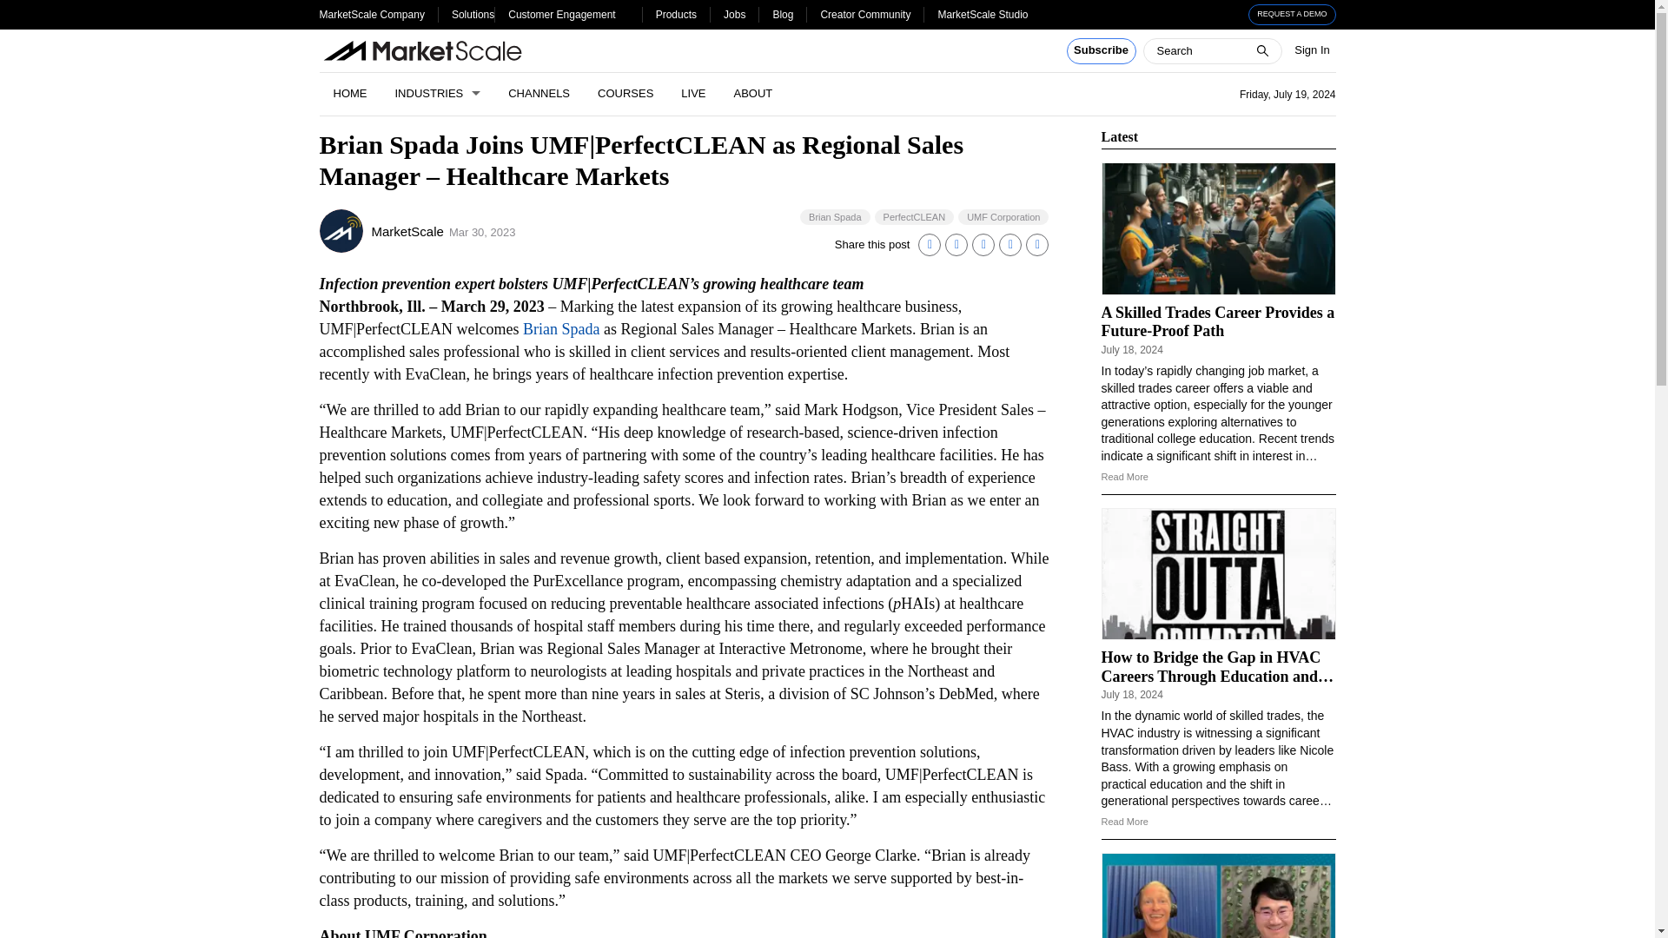 Image resolution: width=1668 pixels, height=938 pixels. I want to click on MarketScale, so click(407, 231).